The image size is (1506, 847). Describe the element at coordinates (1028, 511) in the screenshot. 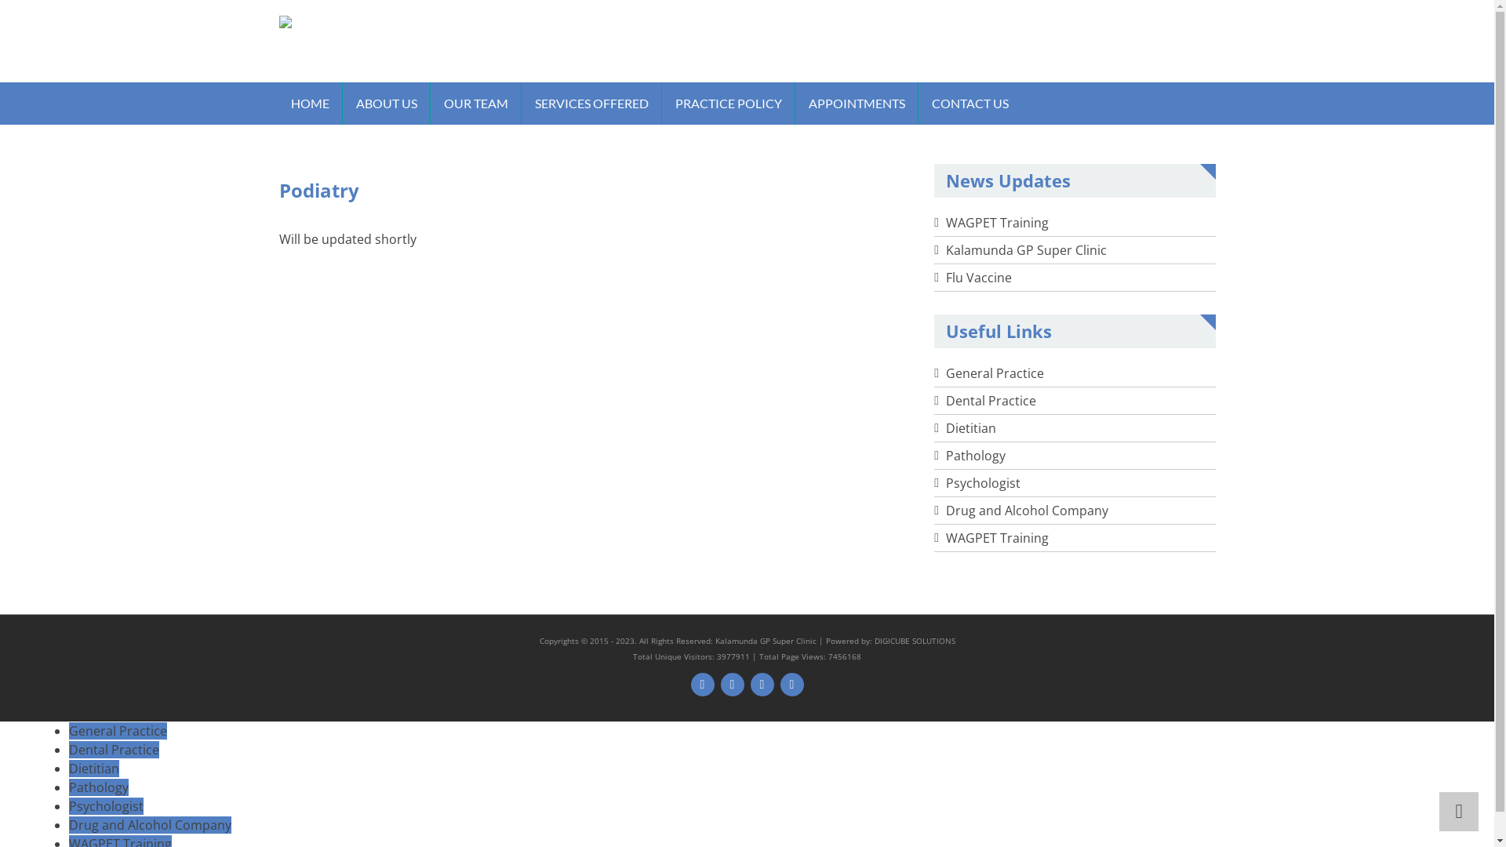

I see `Drug and Alcohol Company` at that location.